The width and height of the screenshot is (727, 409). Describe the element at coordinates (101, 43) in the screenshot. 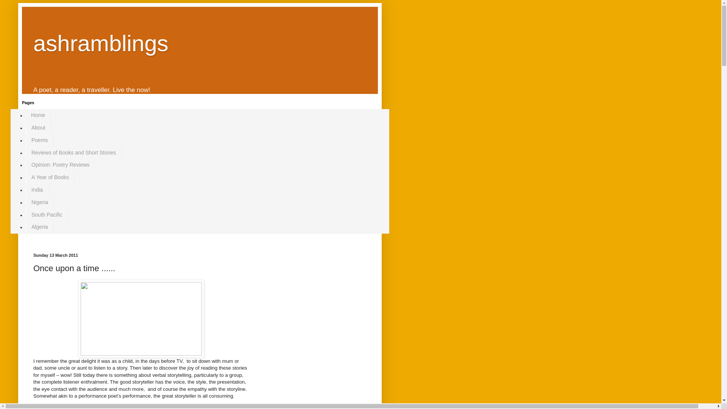

I see `ashramblings` at that location.